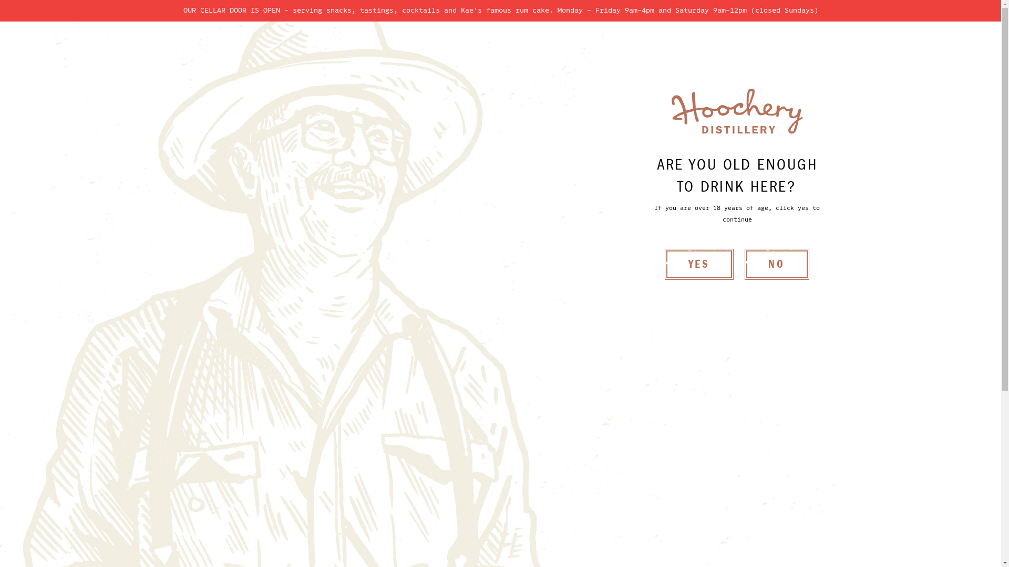 The image size is (1009, 567). Describe the element at coordinates (564, 50) in the screenshot. I see `VISIT` at that location.